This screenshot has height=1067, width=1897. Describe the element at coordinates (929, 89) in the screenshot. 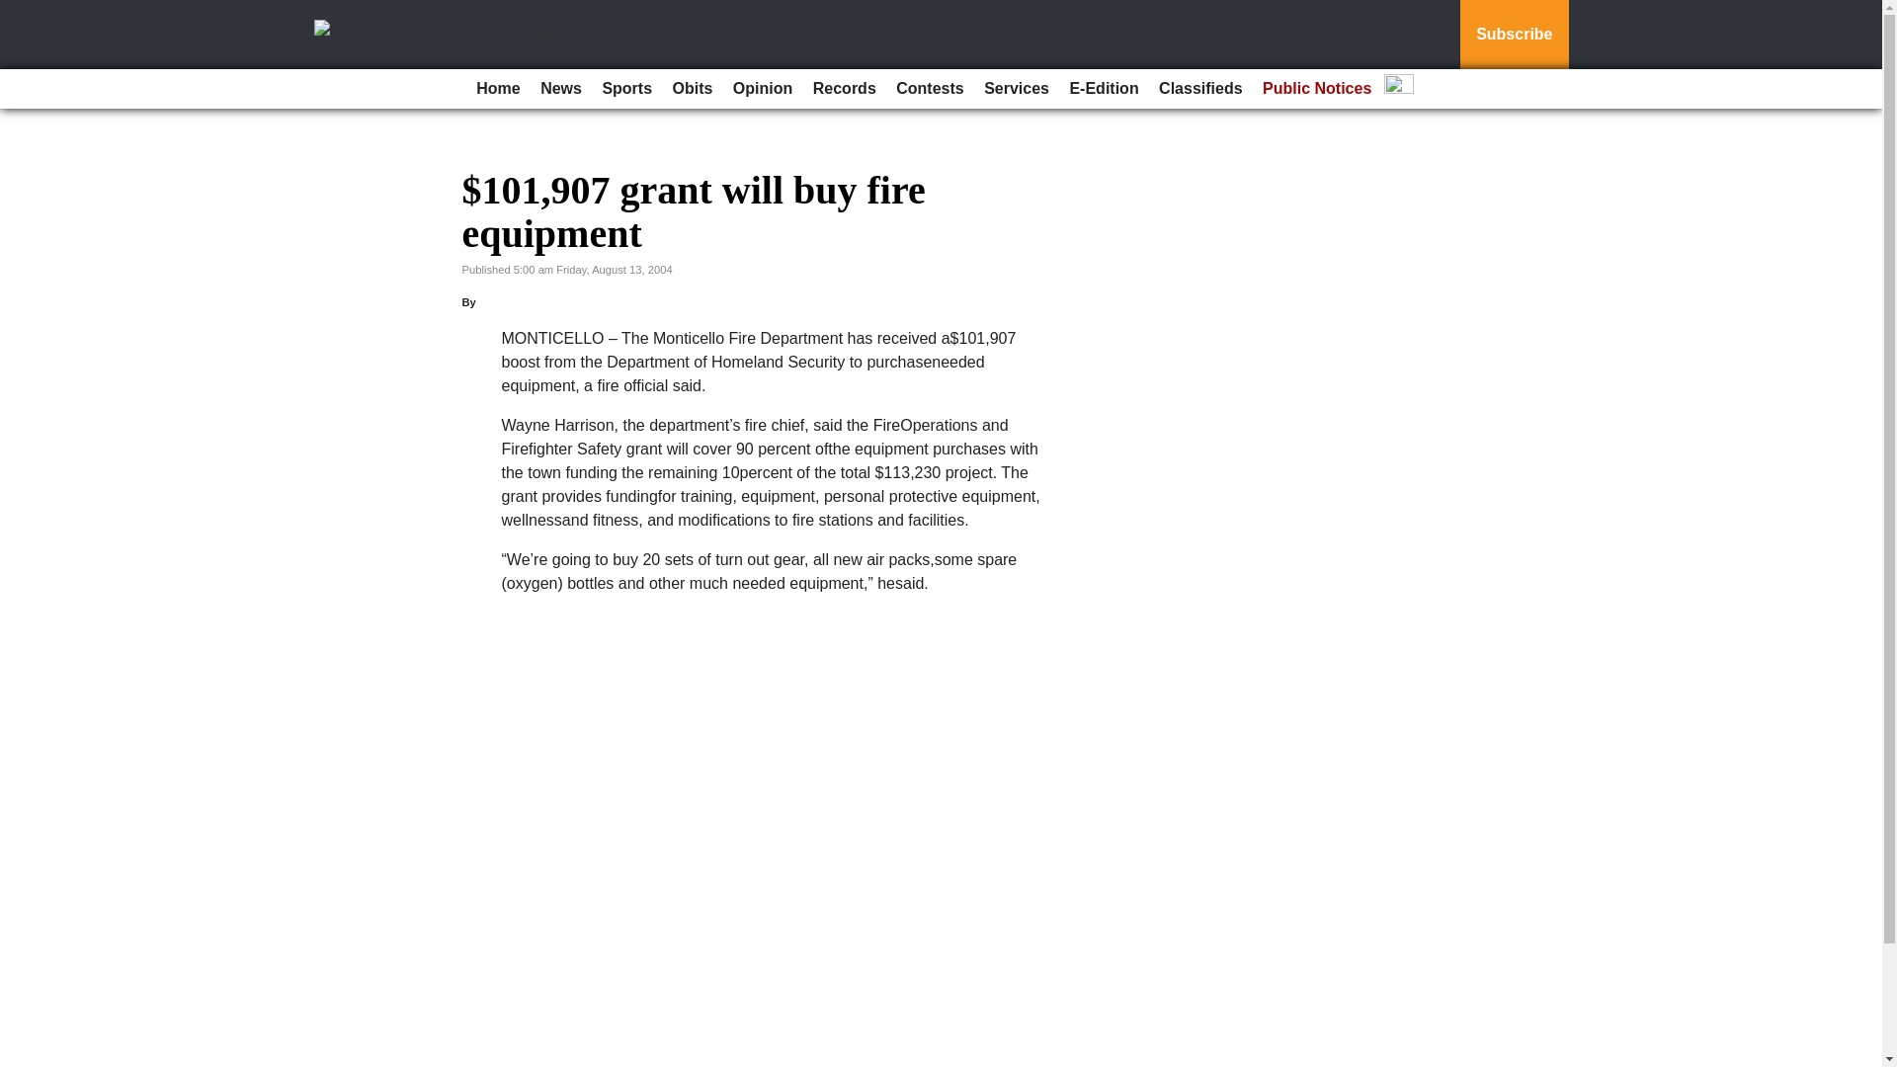

I see `Contests` at that location.